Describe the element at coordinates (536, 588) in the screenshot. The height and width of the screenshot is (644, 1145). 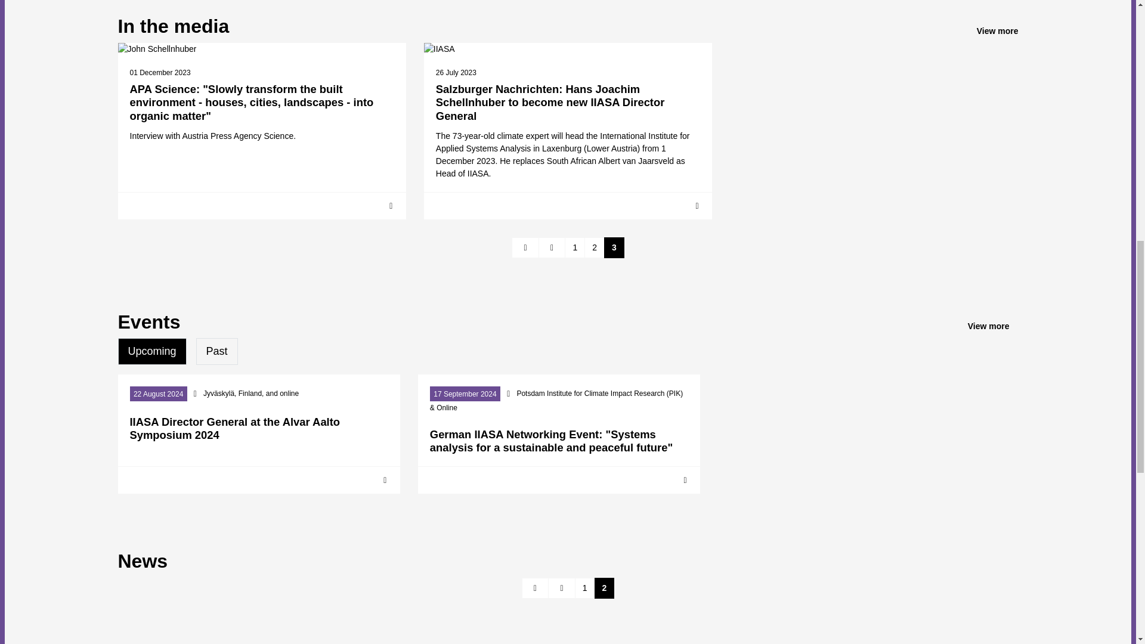
I see `Go to first page` at that location.